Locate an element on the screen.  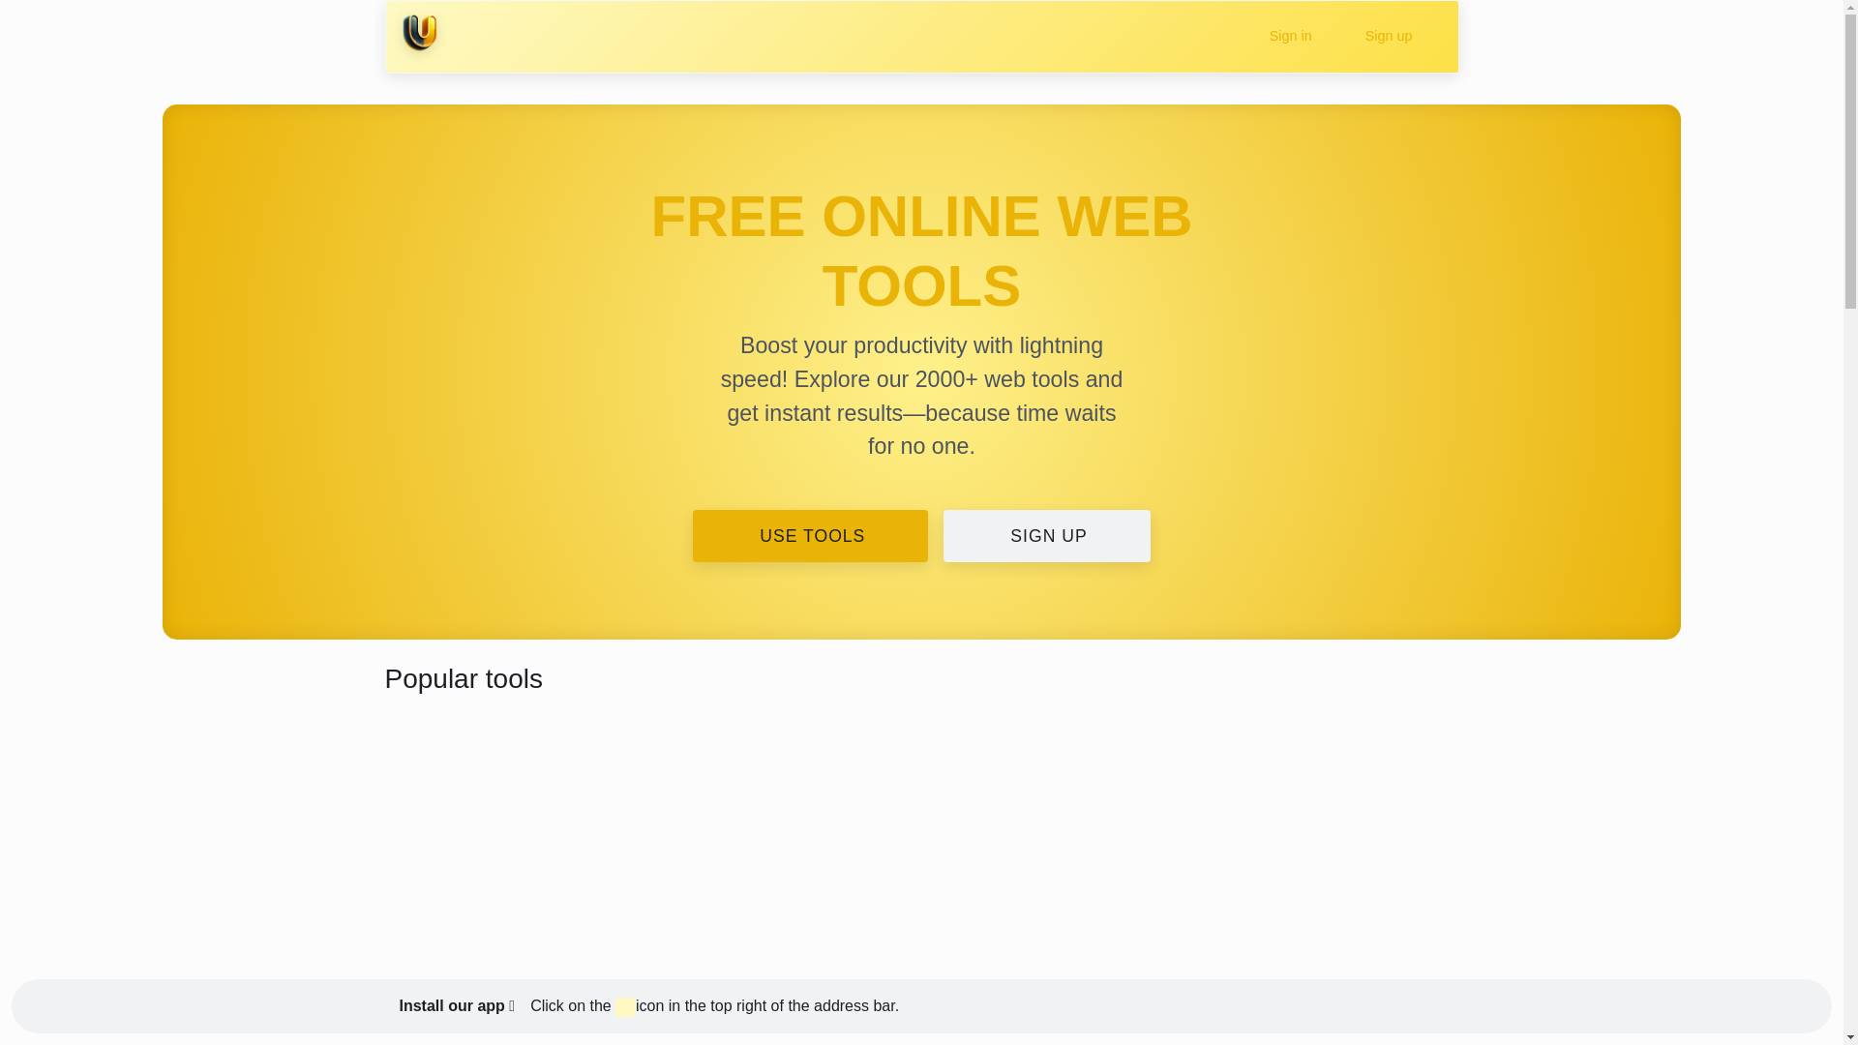
USE TOOLS is located at coordinates (810, 536).